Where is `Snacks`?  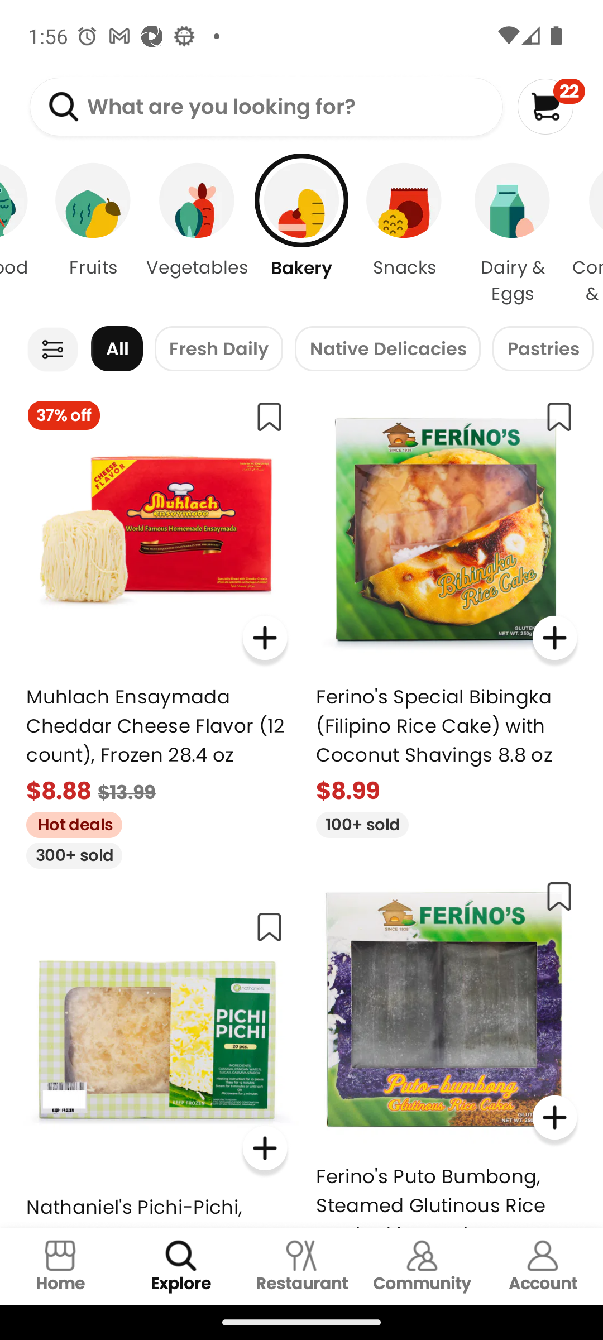 Snacks is located at coordinates (404, 234).